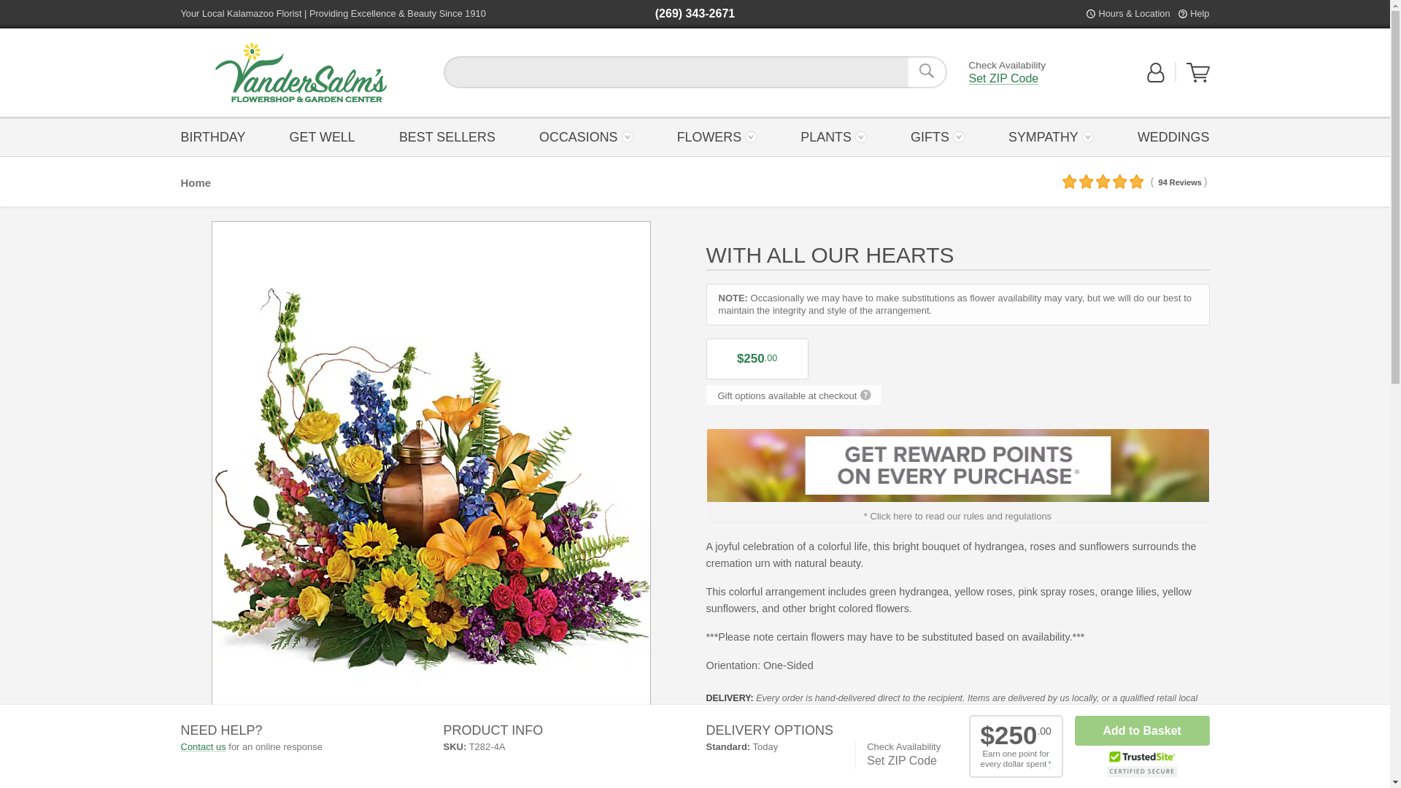 The height and width of the screenshot is (788, 1401). Describe the element at coordinates (301, 73) in the screenshot. I see `Vandersalm's Flowershop and Garden Center Logo` at that location.